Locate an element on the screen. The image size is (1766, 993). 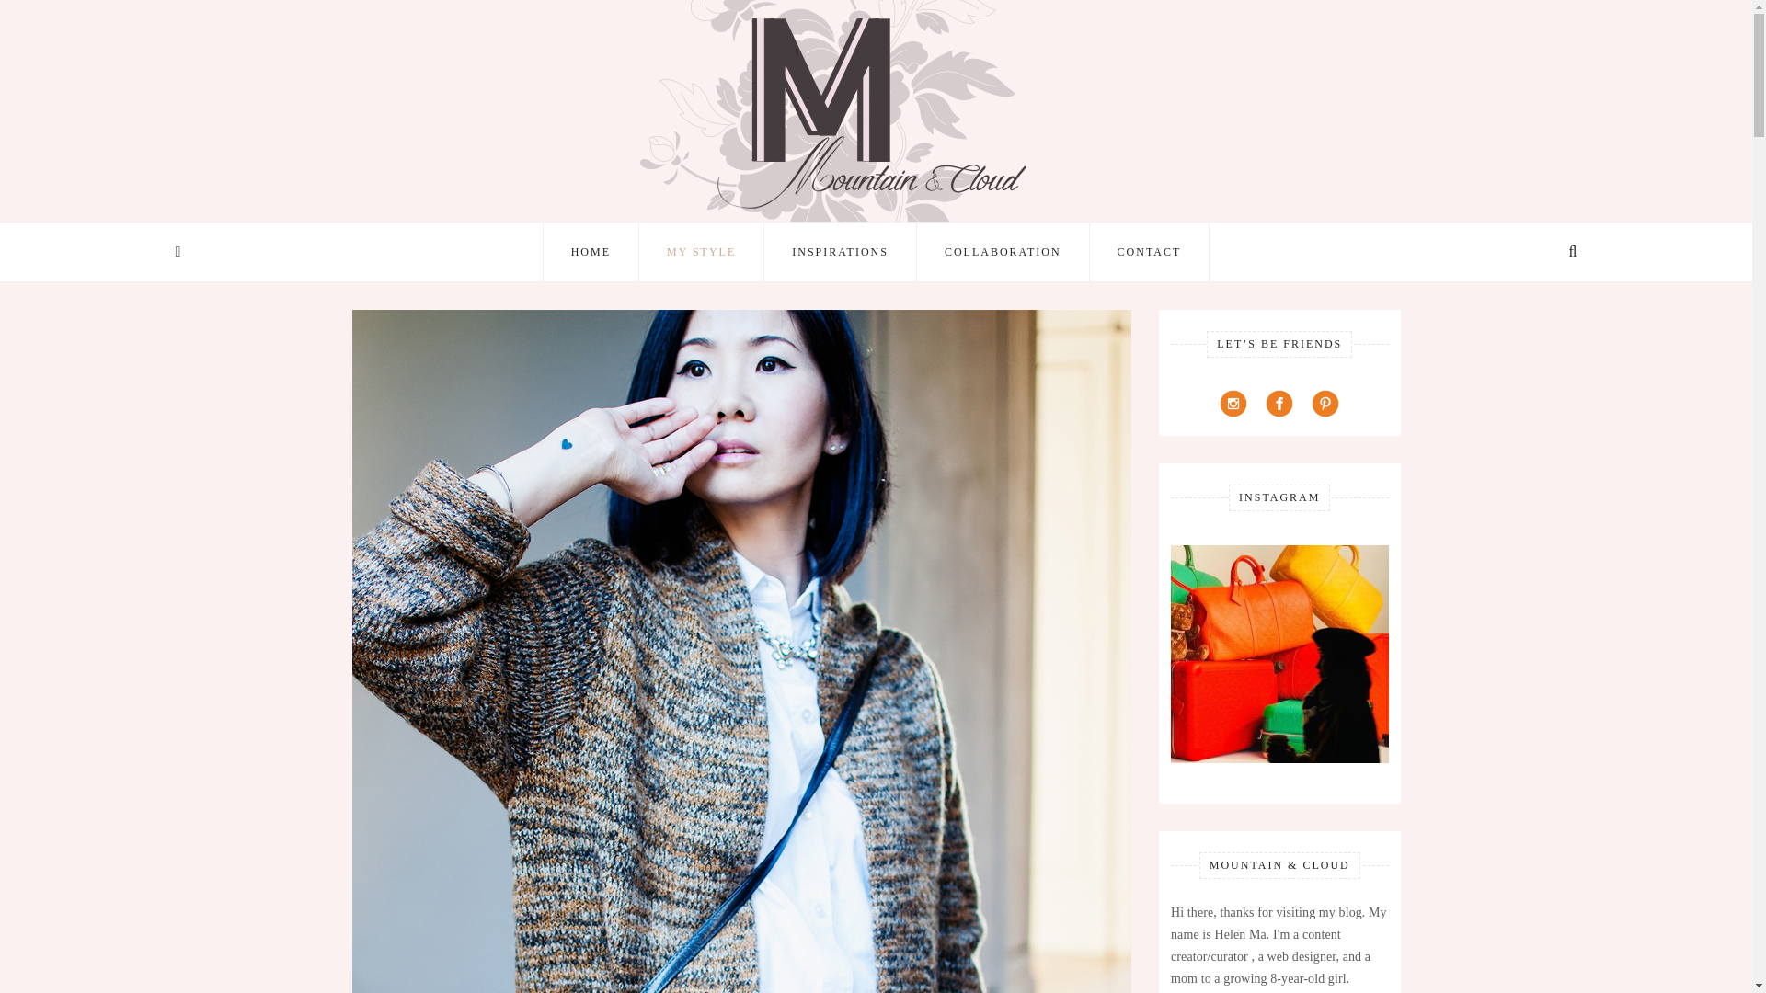
HOME is located at coordinates (591, 251).